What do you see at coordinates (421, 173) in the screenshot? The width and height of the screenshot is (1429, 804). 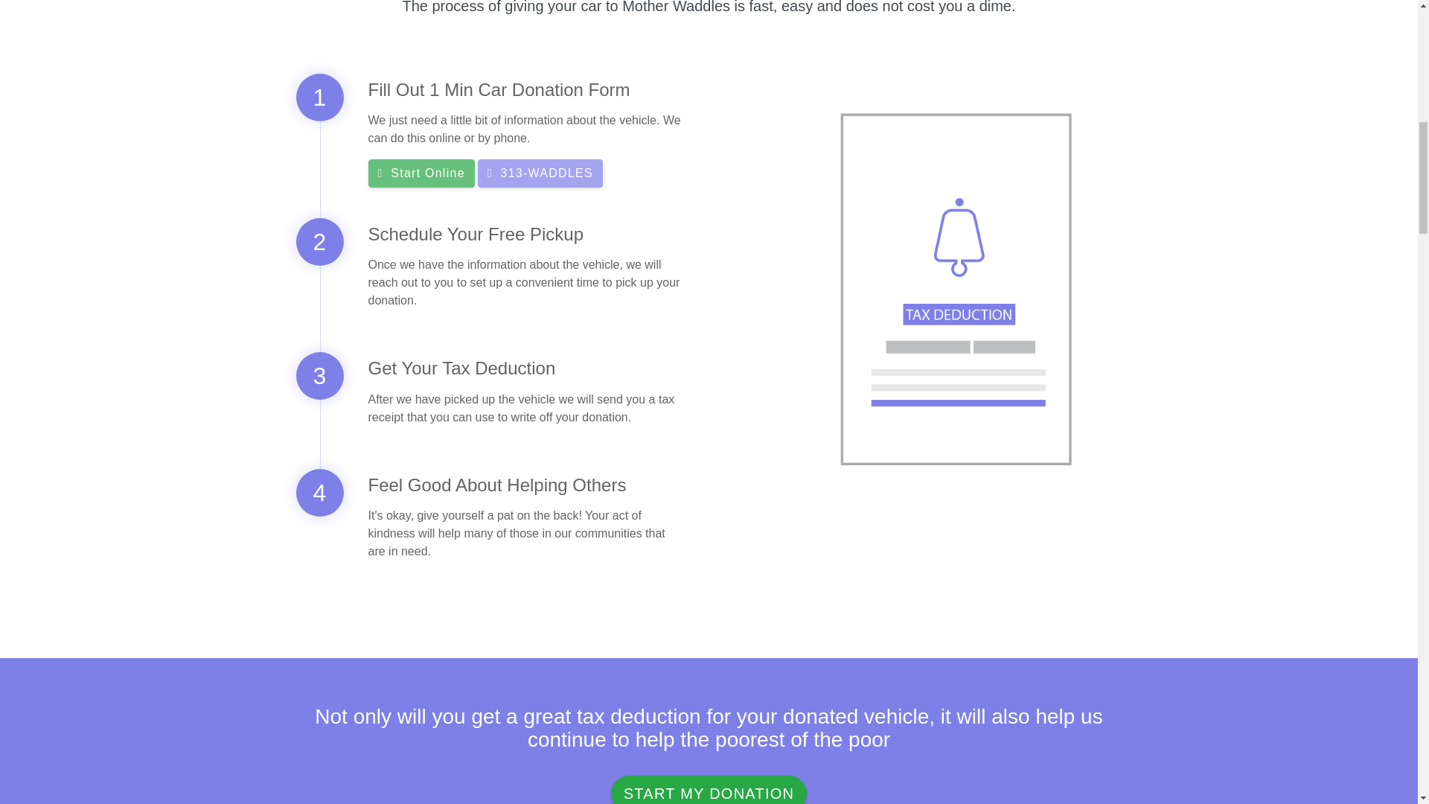 I see `Start Online` at bounding box center [421, 173].